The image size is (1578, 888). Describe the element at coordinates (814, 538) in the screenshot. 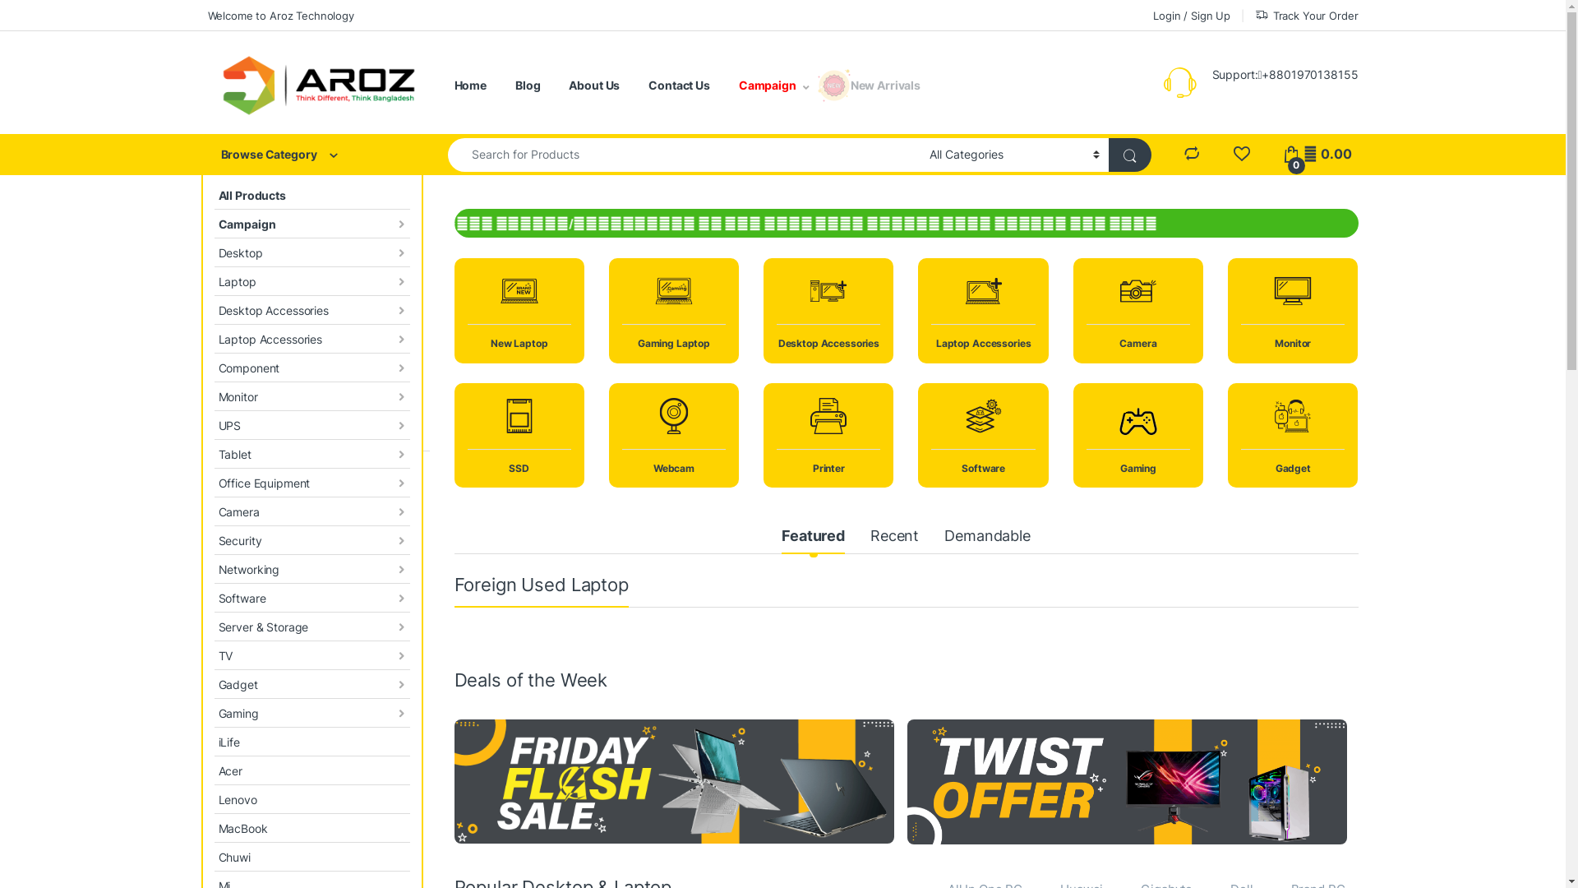

I see `Featured` at that location.